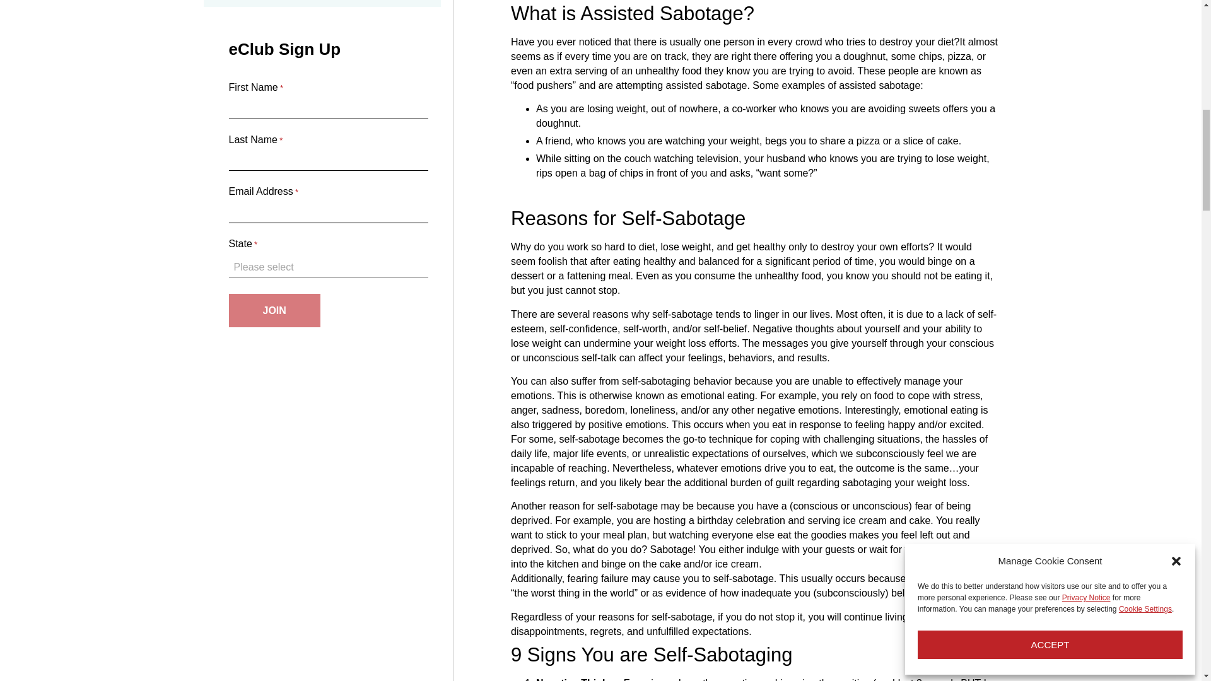 The height and width of the screenshot is (681, 1211). What do you see at coordinates (274, 310) in the screenshot?
I see `Join` at bounding box center [274, 310].